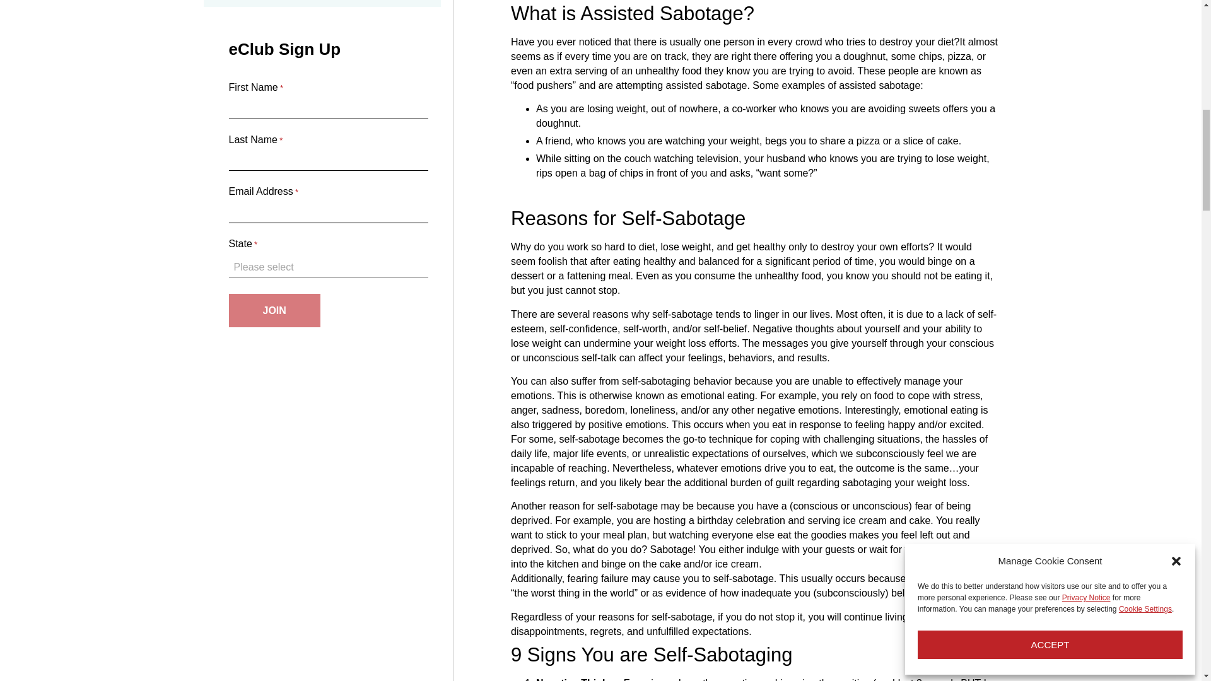 The height and width of the screenshot is (681, 1211). What do you see at coordinates (274, 310) in the screenshot?
I see `Join` at bounding box center [274, 310].